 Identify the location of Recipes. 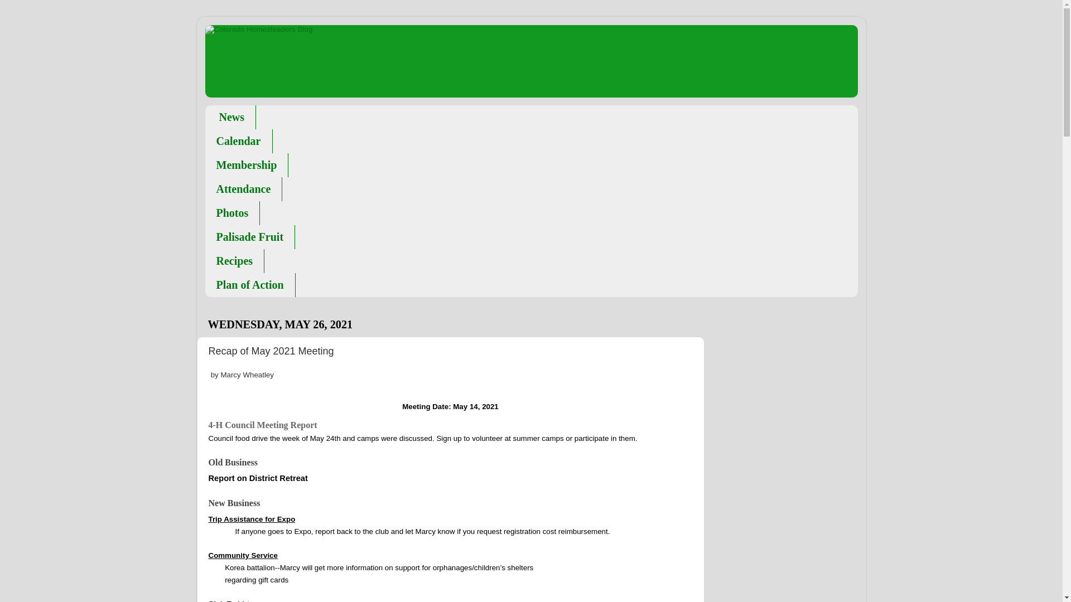
(235, 261).